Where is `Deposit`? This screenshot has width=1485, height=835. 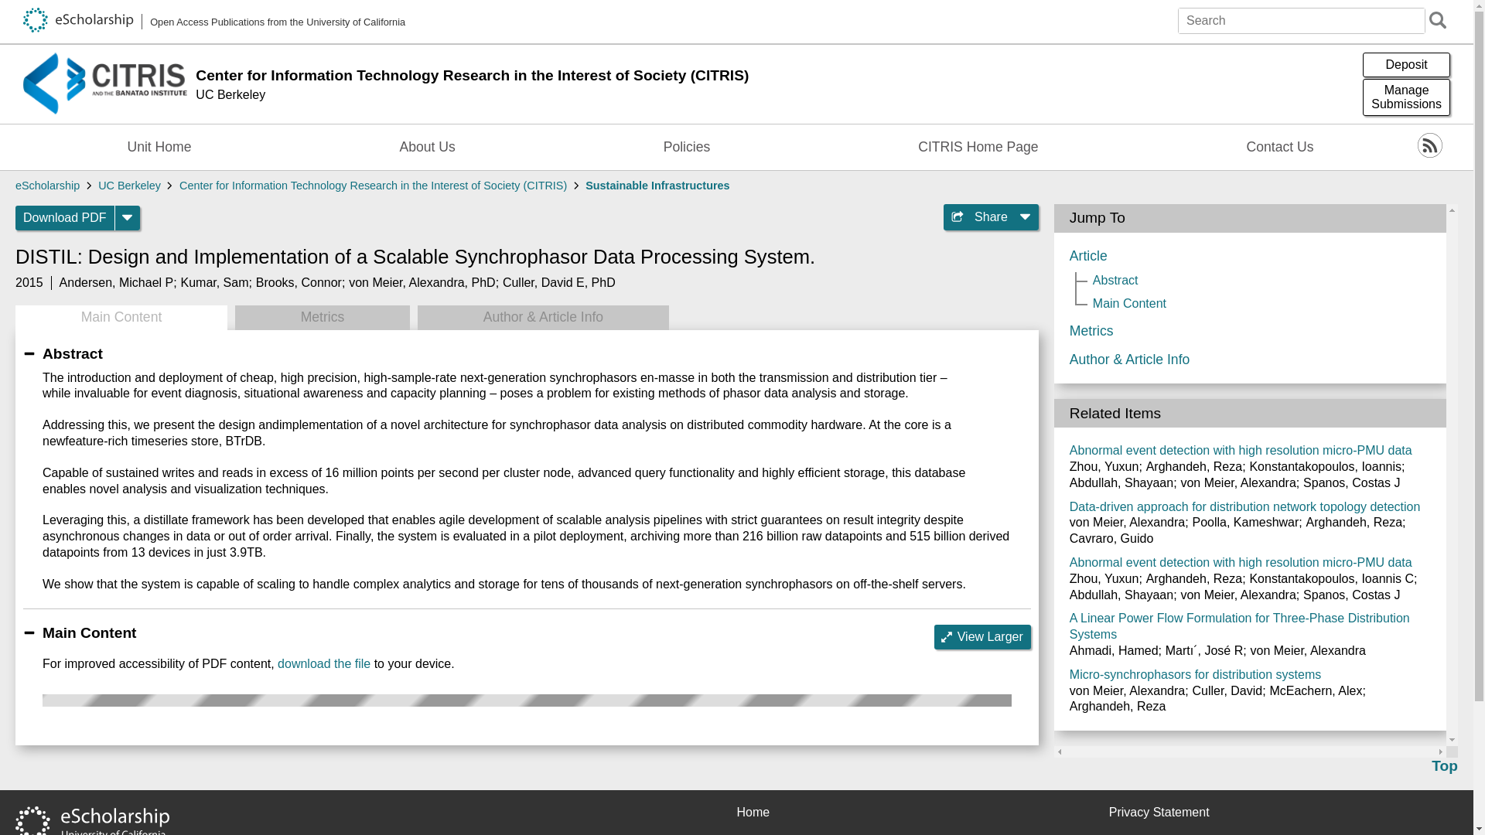
Deposit is located at coordinates (1406, 65).